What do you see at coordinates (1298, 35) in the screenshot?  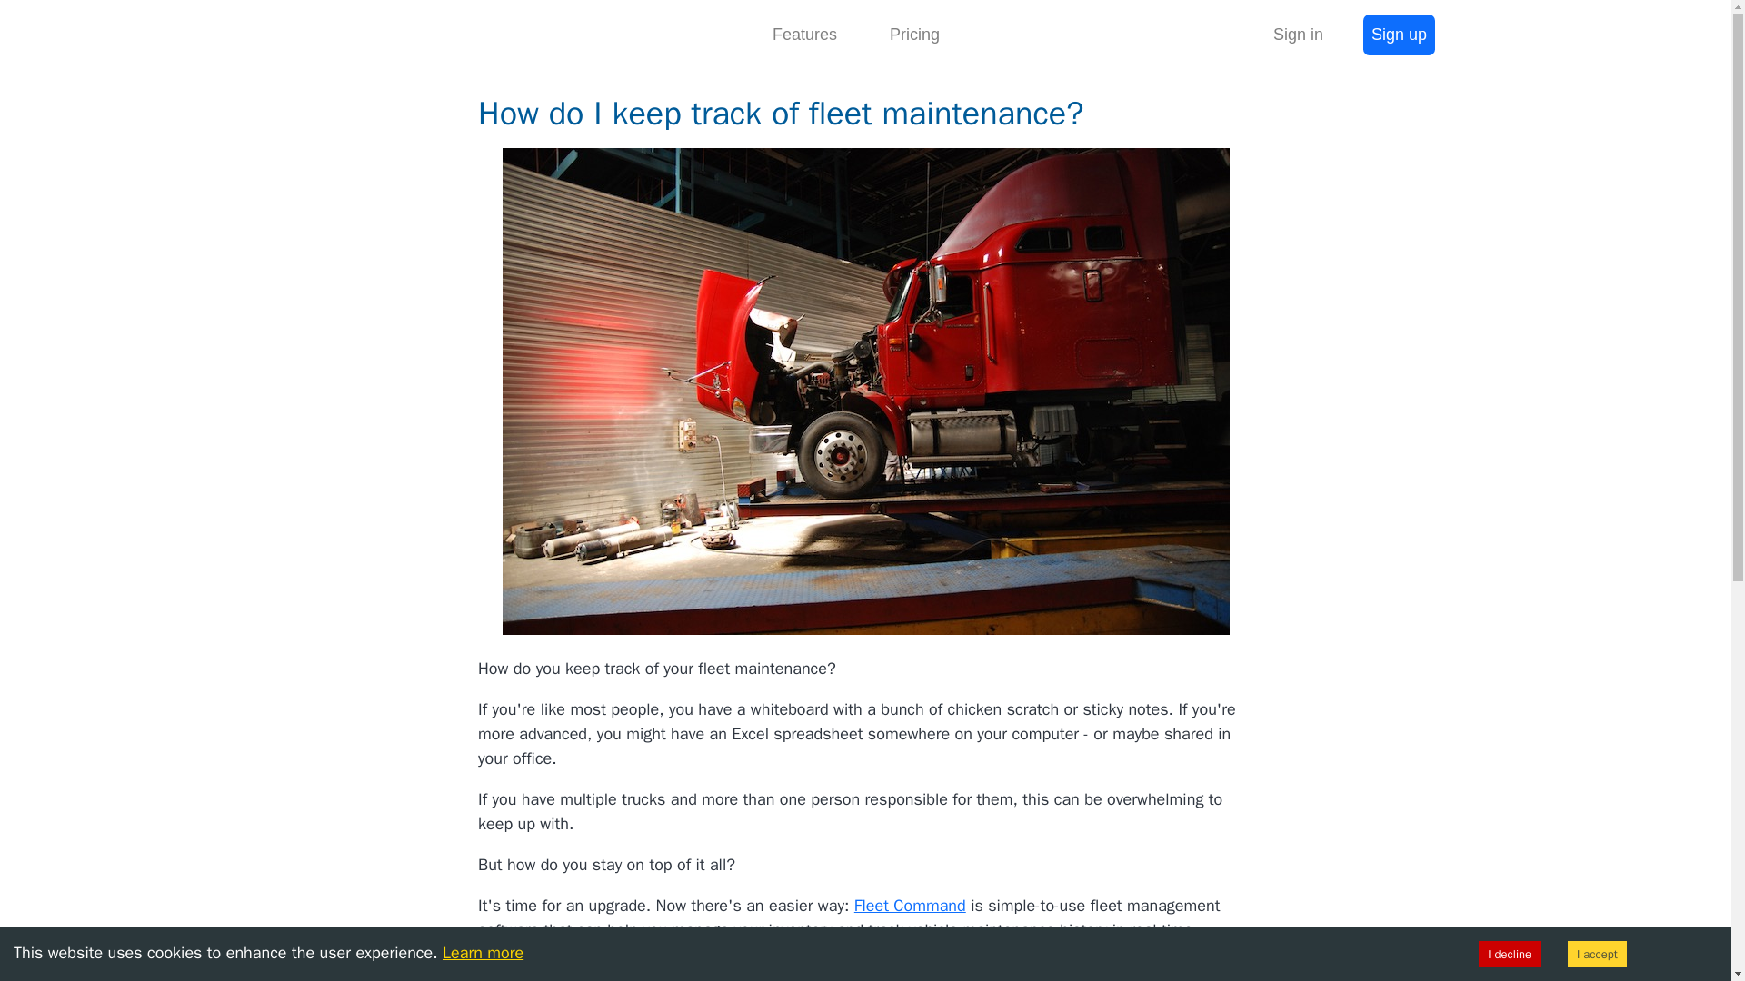 I see `Sign in` at bounding box center [1298, 35].